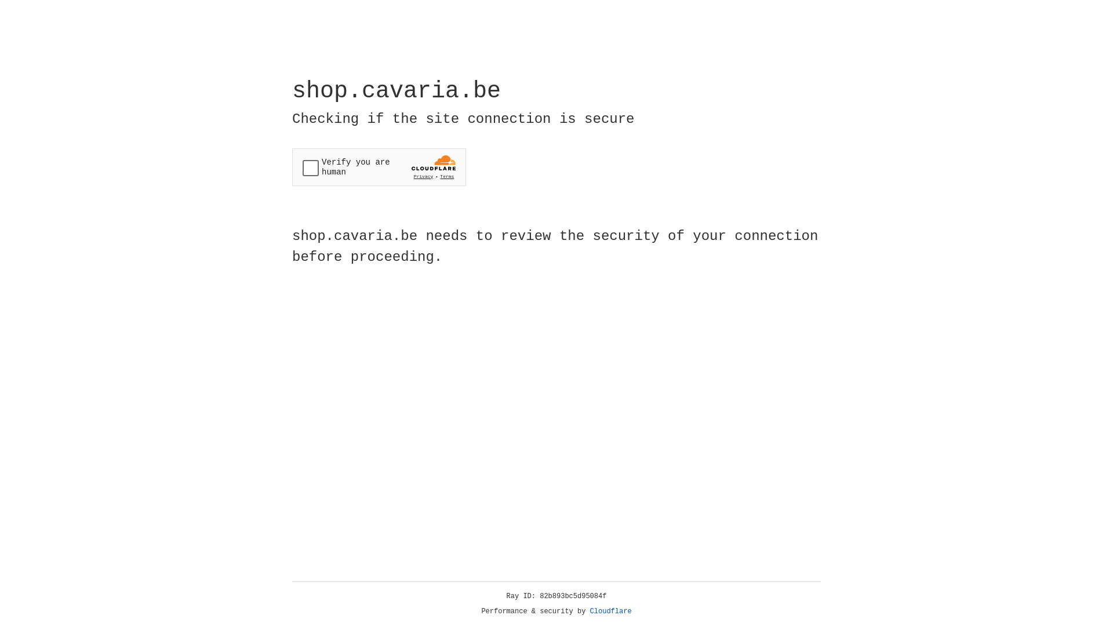  Describe the element at coordinates (379, 167) in the screenshot. I see `Widget containing a Cloudflare security challenge` at that location.